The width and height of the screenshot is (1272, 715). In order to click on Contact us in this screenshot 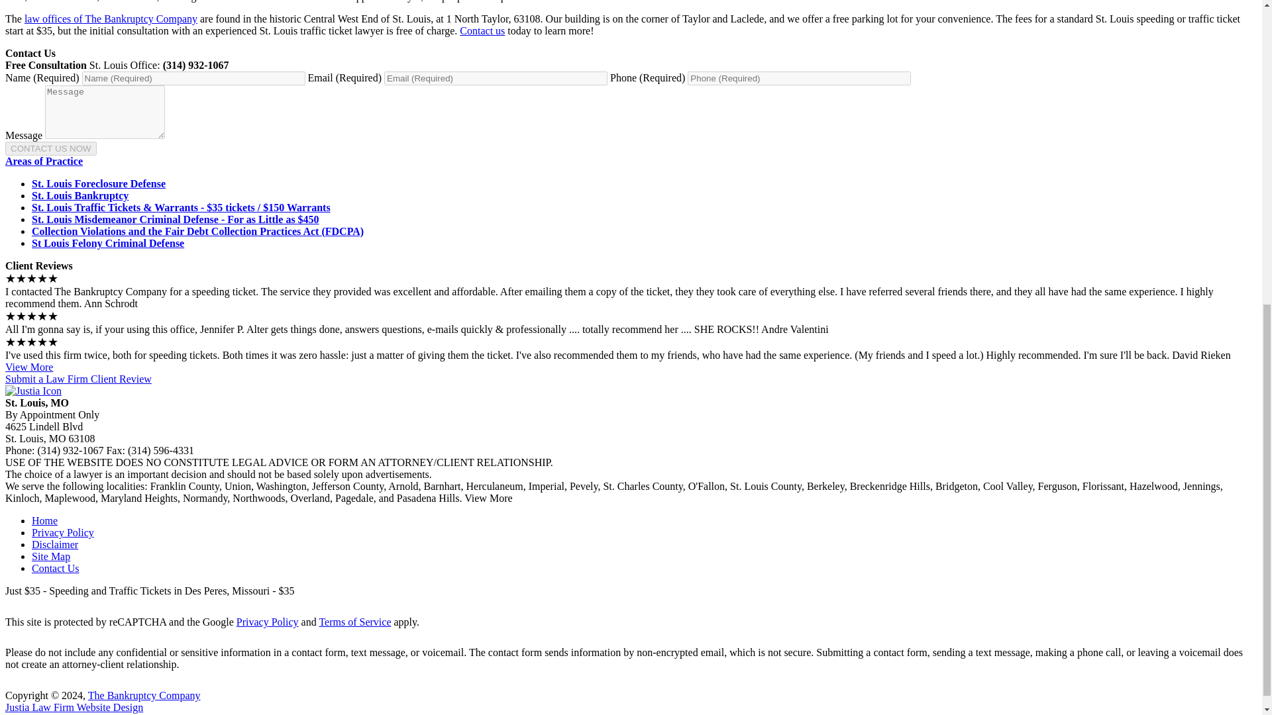, I will do `click(482, 30)`.